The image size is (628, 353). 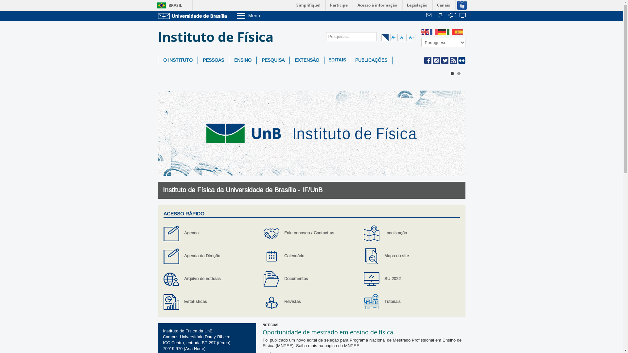 I want to click on English, so click(x=426, y=32).